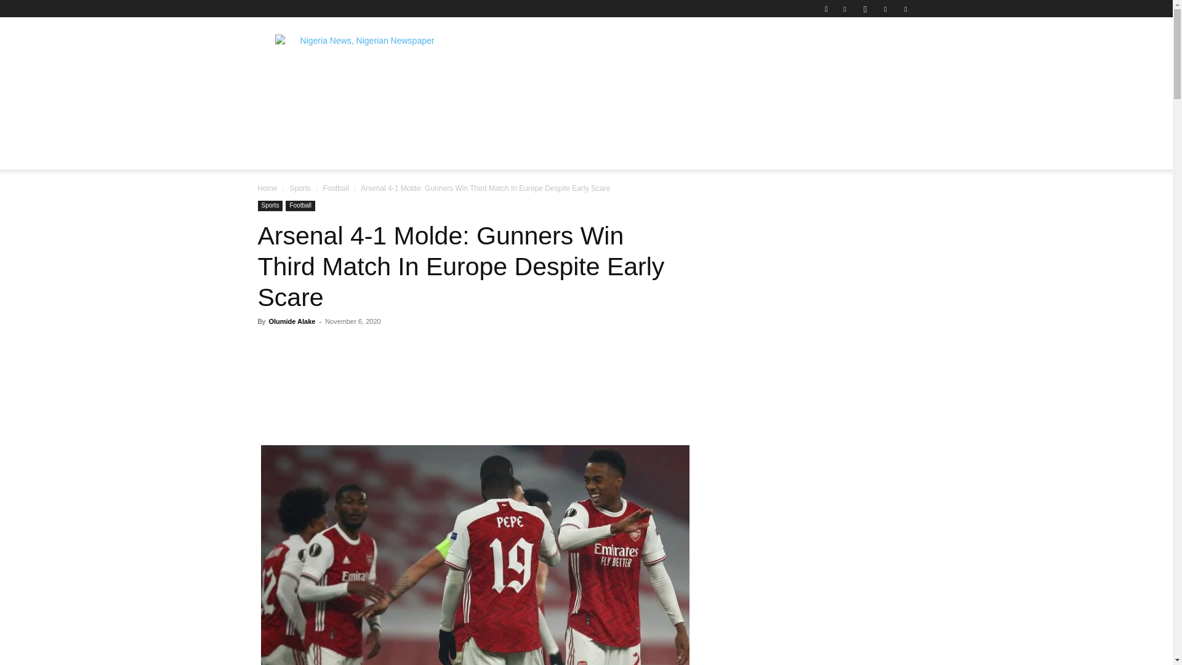 This screenshot has width=1182, height=665. What do you see at coordinates (718, 113) in the screenshot?
I see `METRO NEWS` at bounding box center [718, 113].